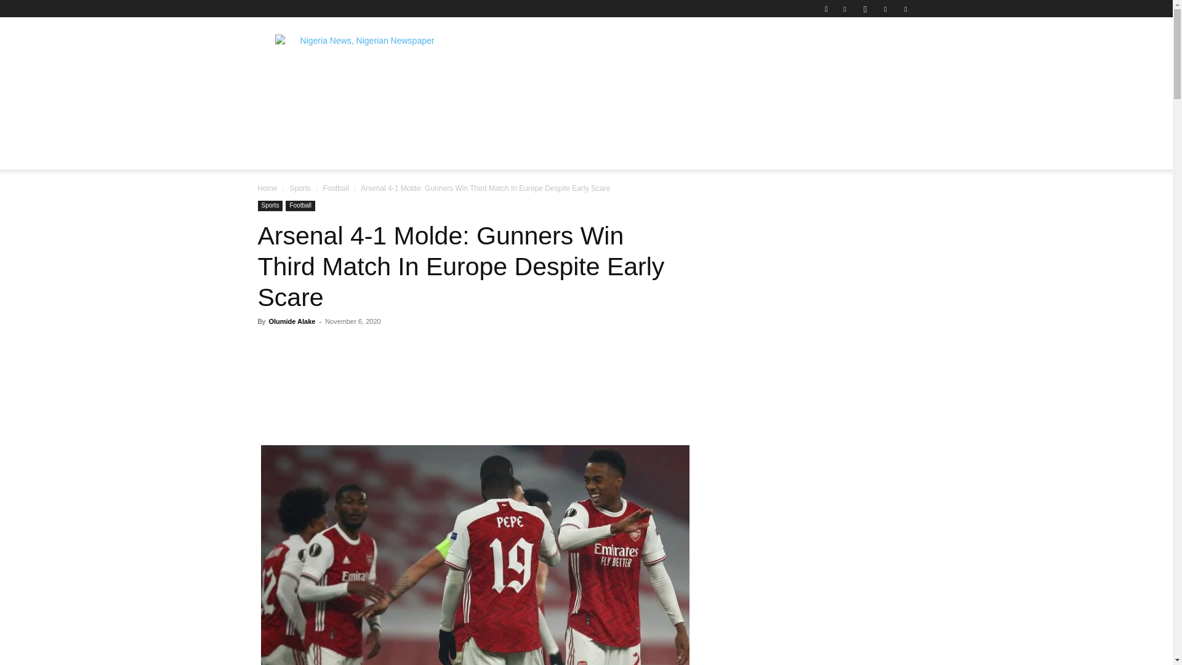 This screenshot has width=1182, height=665. What do you see at coordinates (718, 113) in the screenshot?
I see `METRO NEWS` at bounding box center [718, 113].